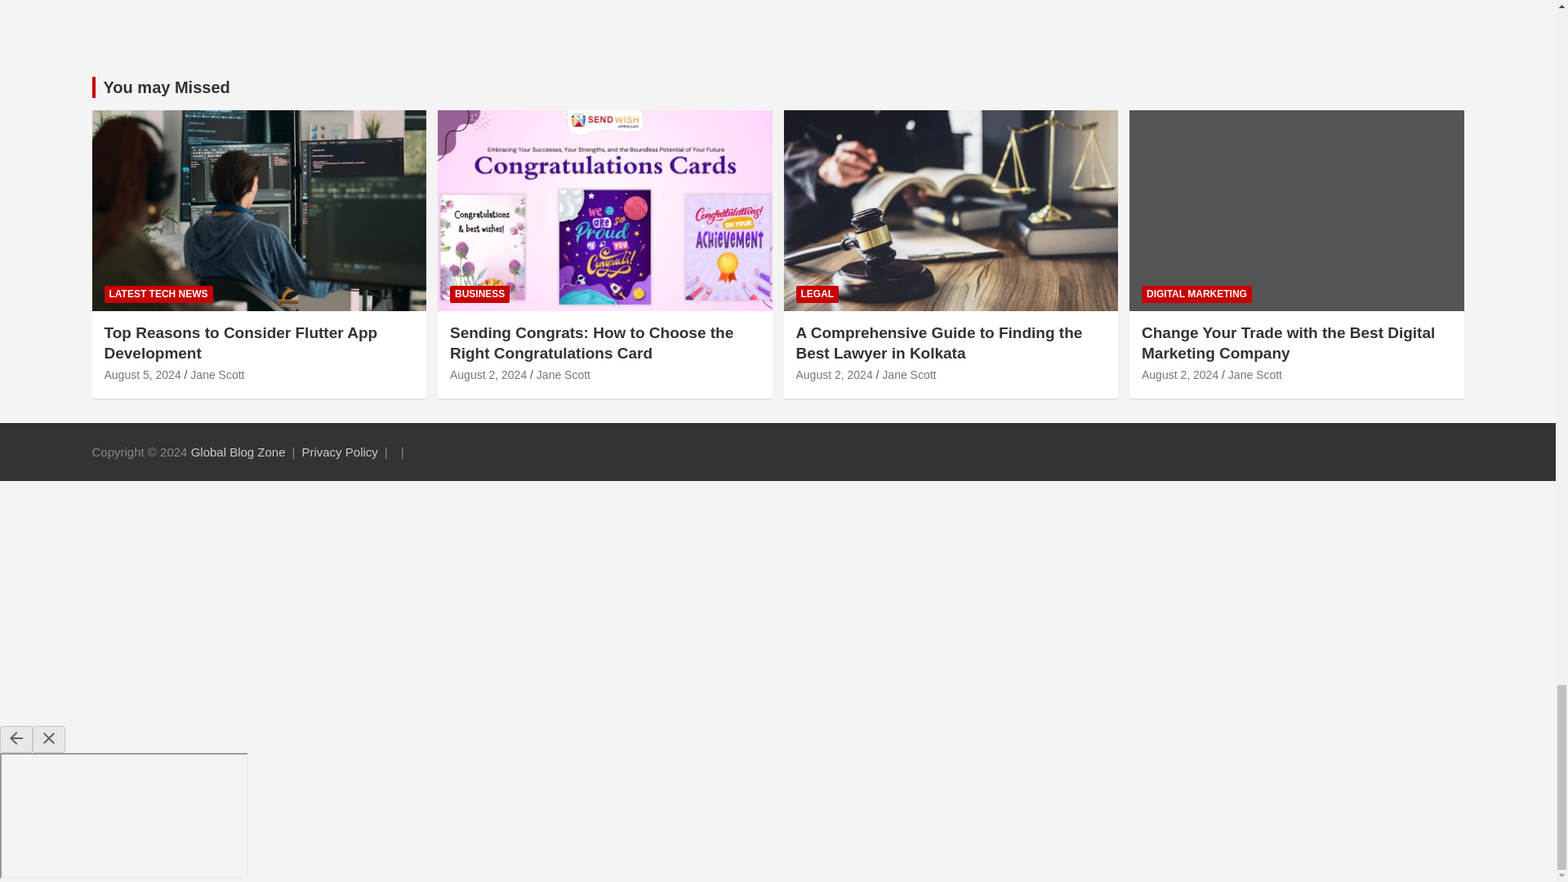  I want to click on Top Reasons to Consider Flutter App Development, so click(143, 374).